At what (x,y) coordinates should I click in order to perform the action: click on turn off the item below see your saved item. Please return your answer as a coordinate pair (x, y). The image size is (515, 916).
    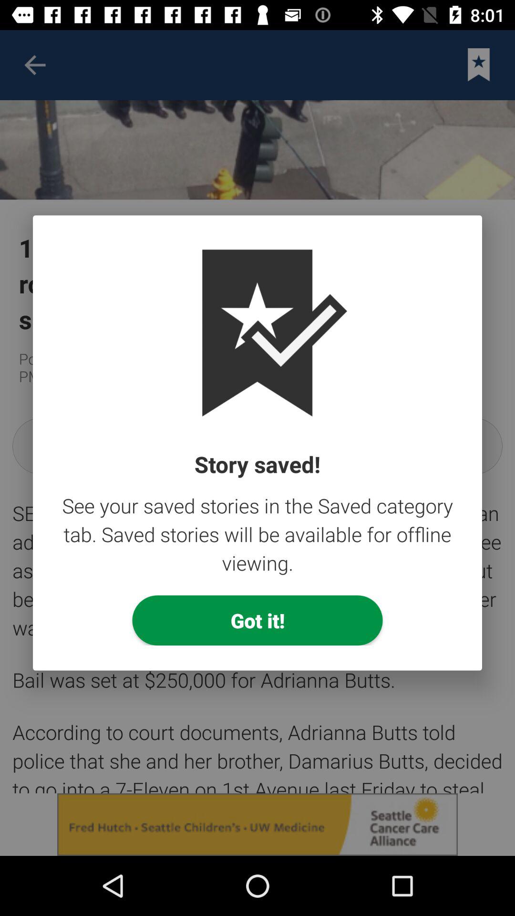
    Looking at the image, I should click on (257, 620).